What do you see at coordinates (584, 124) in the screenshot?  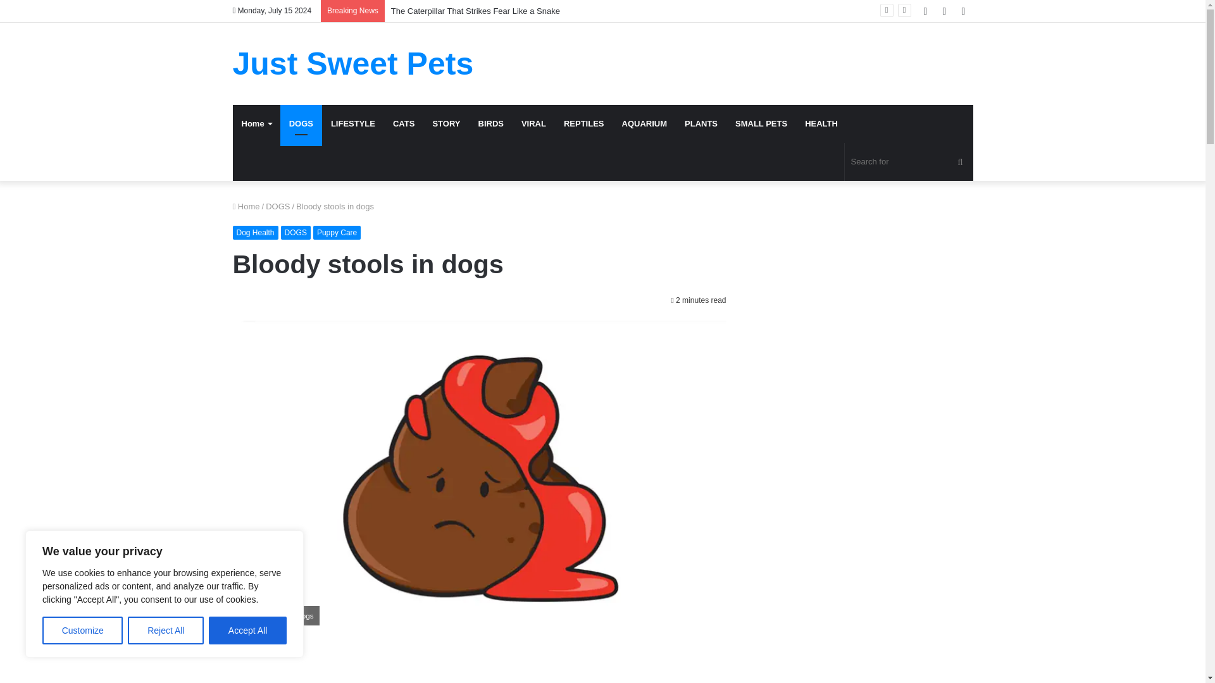 I see `REPTILES` at bounding box center [584, 124].